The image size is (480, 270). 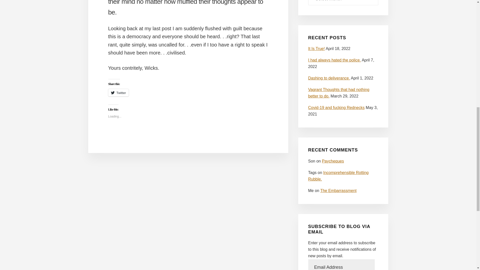 I want to click on Covid-19 and fucking Rednecks, so click(x=336, y=107).